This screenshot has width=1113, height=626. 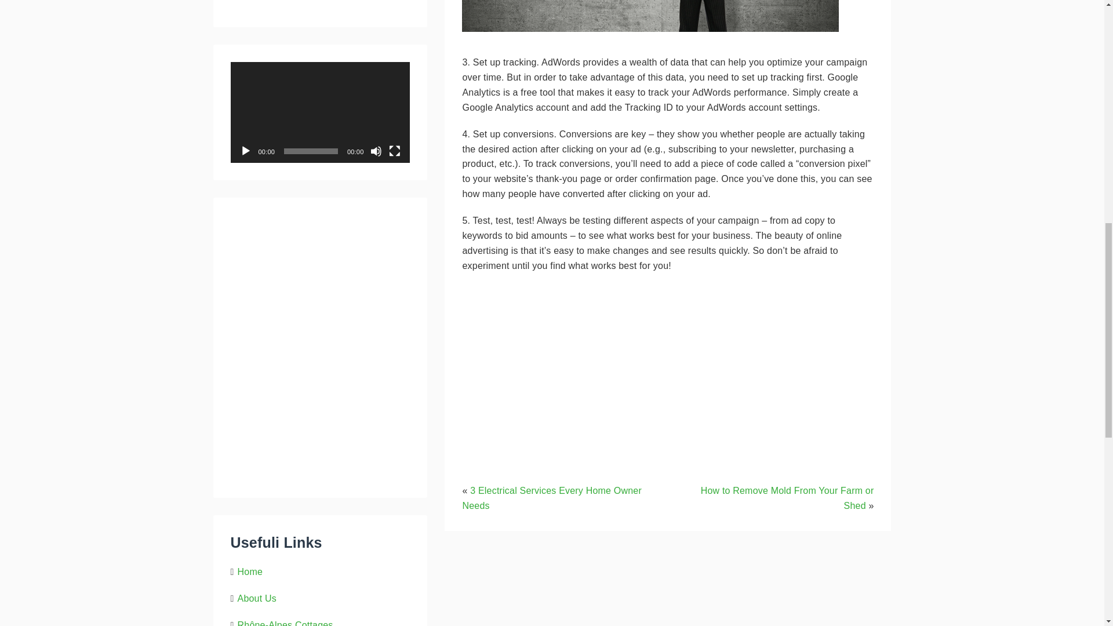 What do you see at coordinates (246, 151) in the screenshot?
I see `Play` at bounding box center [246, 151].